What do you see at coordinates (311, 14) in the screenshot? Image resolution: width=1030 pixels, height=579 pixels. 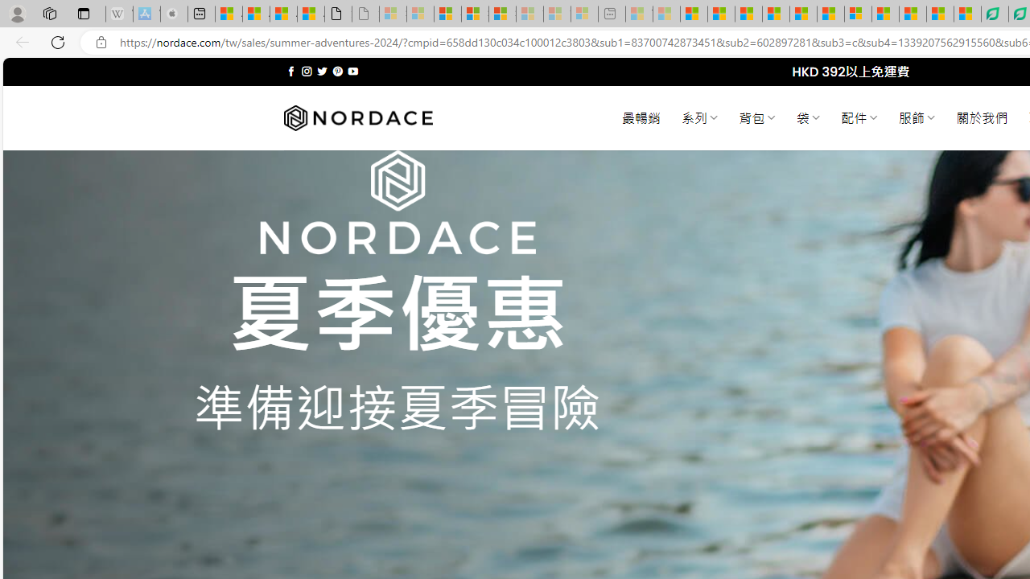 I see `Aberdeen, Hong Kong SAR severe weather | Microsoft Weather` at bounding box center [311, 14].